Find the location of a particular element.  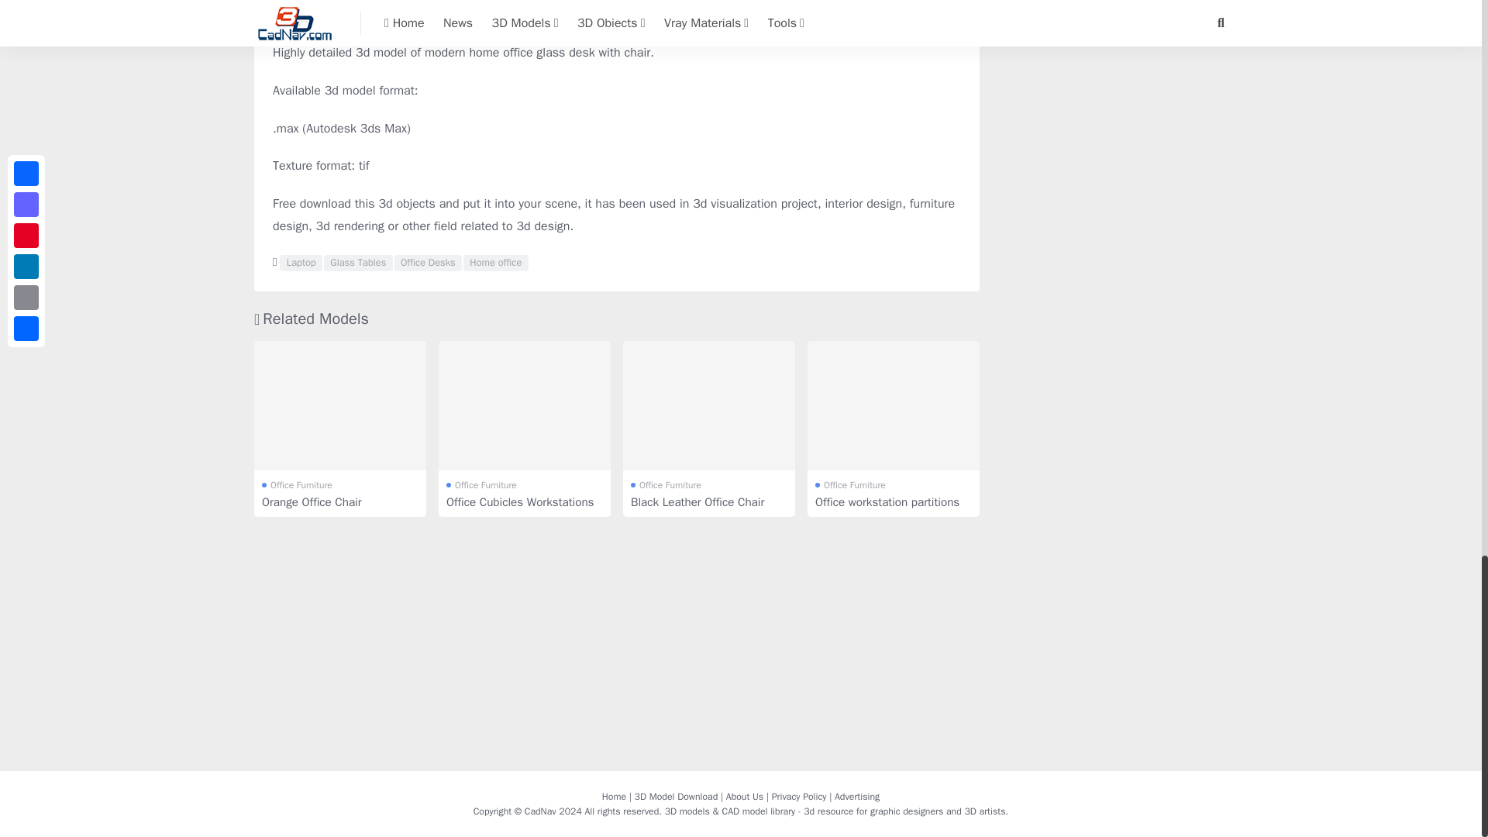

Office Cubicles Workstations 3d model download is located at coordinates (524, 405).